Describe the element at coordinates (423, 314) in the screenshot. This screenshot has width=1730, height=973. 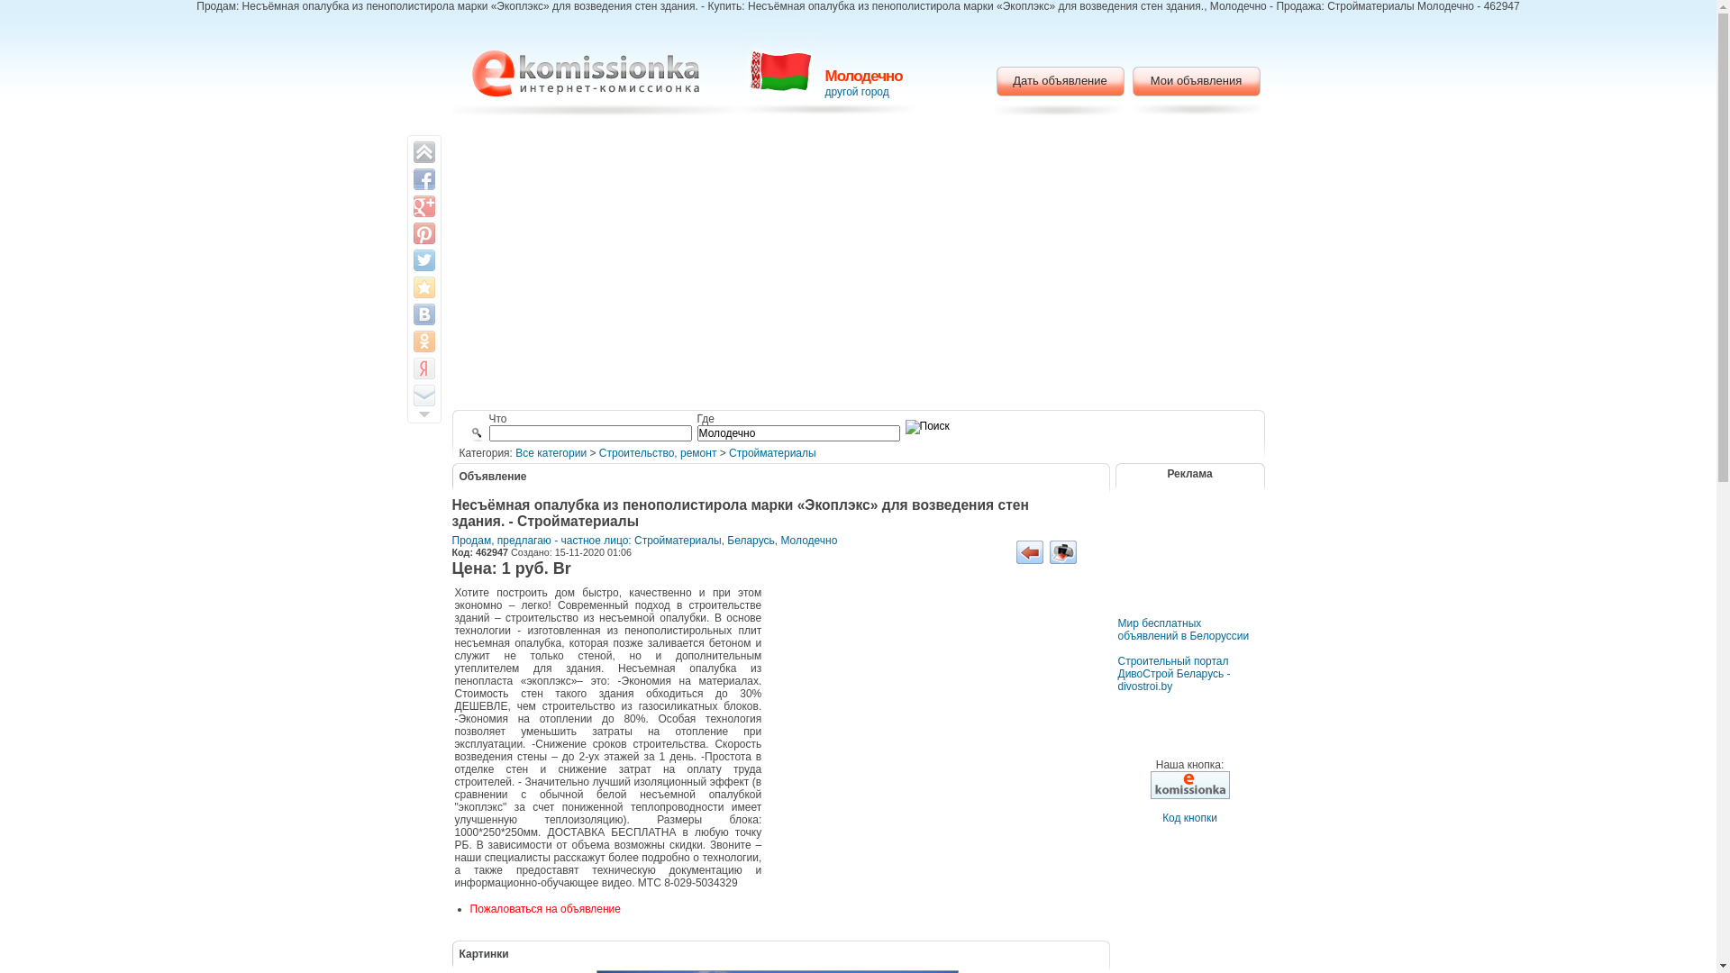
I see `Share on VK` at that location.